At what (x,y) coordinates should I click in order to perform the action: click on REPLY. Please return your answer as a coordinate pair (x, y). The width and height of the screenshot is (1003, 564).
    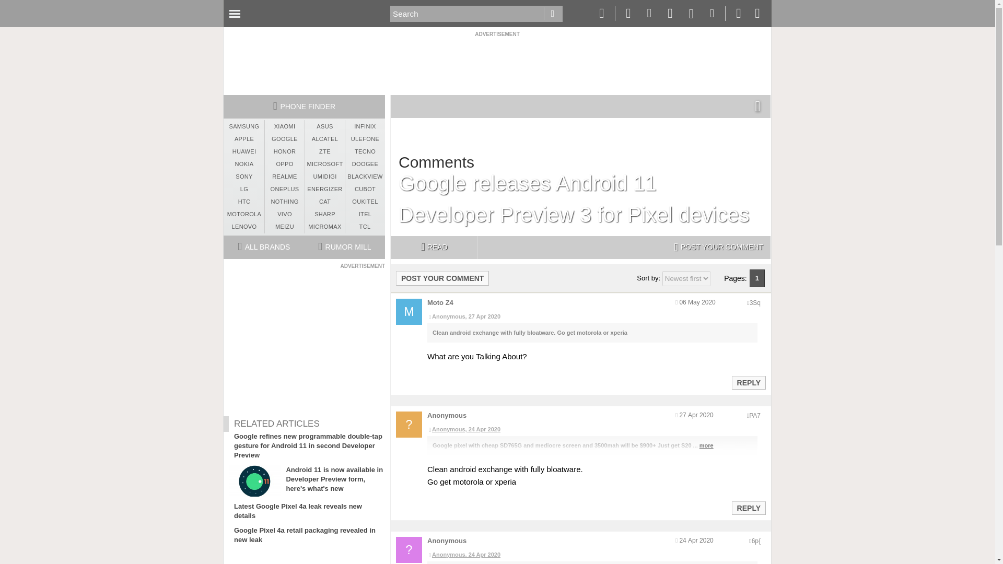
    Looking at the image, I should click on (748, 508).